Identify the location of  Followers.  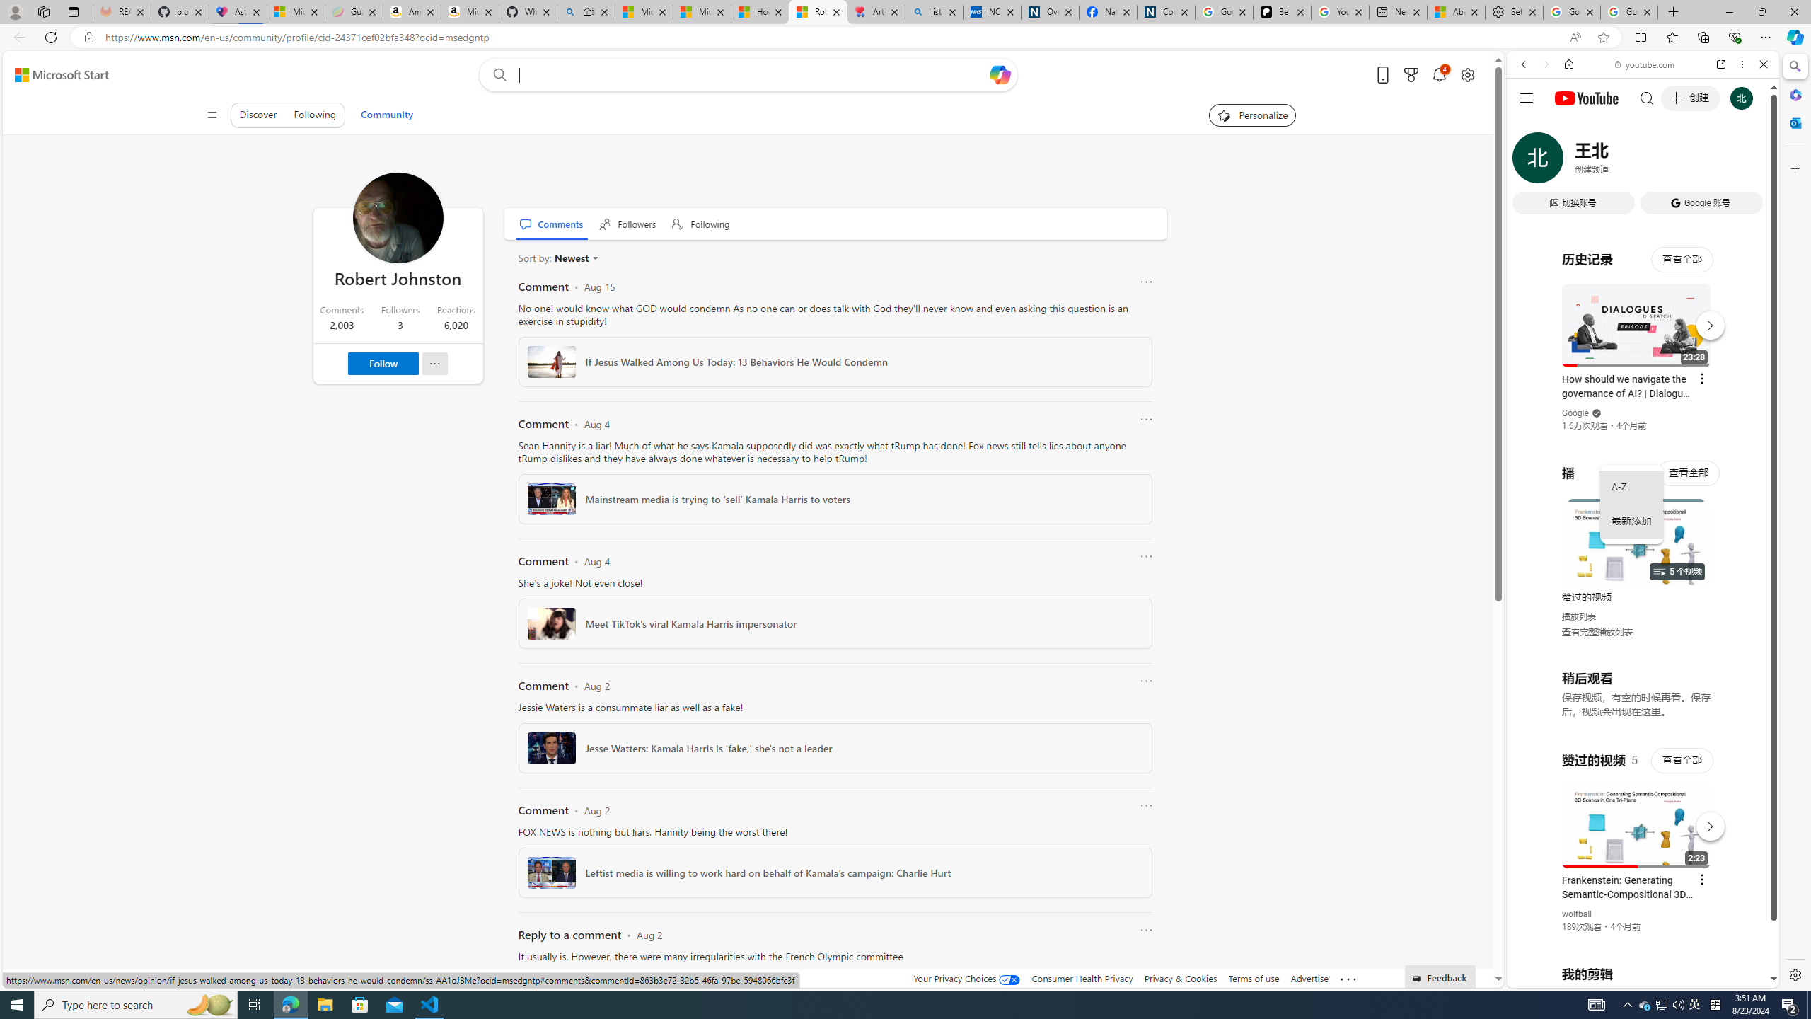
(628, 224).